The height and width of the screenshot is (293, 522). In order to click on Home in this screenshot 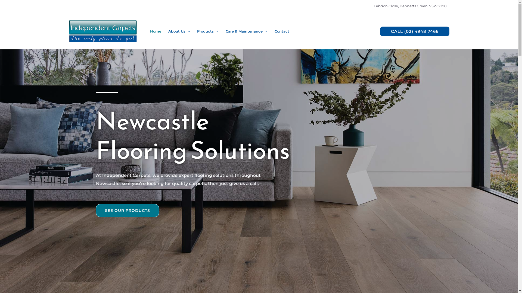, I will do `click(156, 31)`.